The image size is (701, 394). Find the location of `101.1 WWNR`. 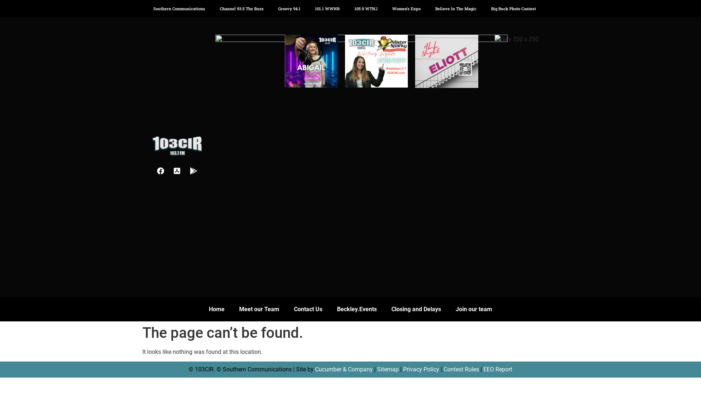

101.1 WWNR is located at coordinates (327, 9).